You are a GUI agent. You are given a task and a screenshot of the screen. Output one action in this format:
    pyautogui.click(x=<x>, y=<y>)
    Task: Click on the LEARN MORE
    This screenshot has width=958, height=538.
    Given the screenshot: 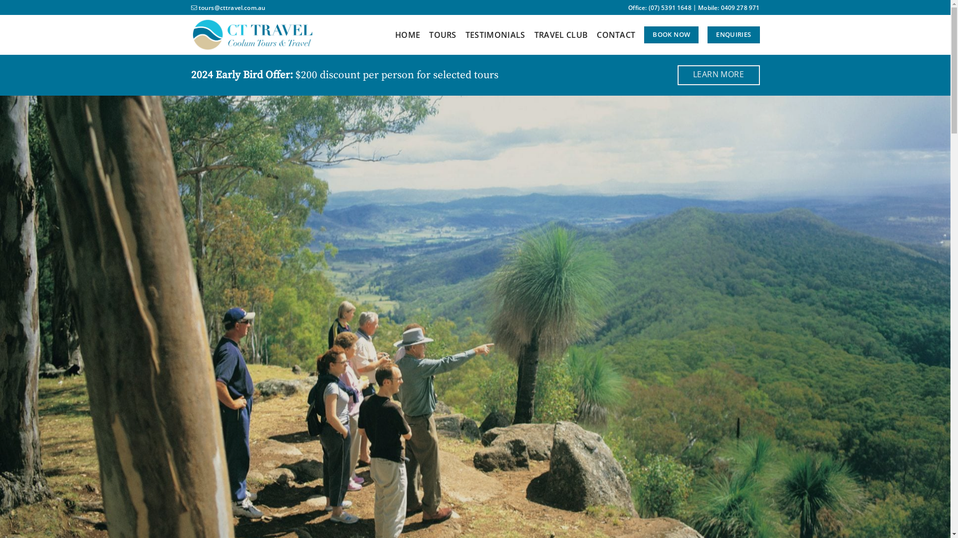 What is the action you would take?
    pyautogui.click(x=718, y=75)
    